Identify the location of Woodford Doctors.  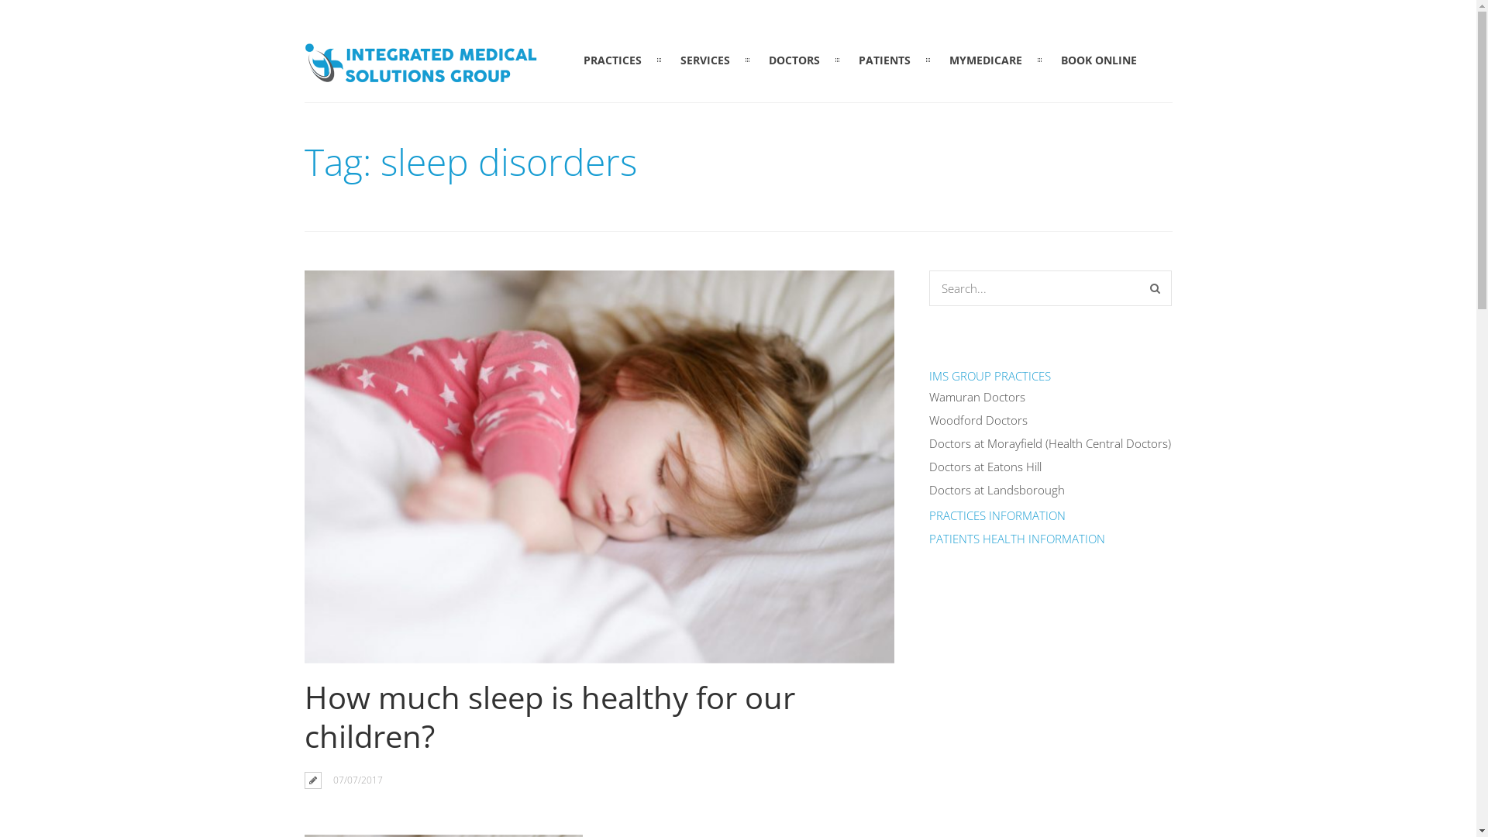
(978, 420).